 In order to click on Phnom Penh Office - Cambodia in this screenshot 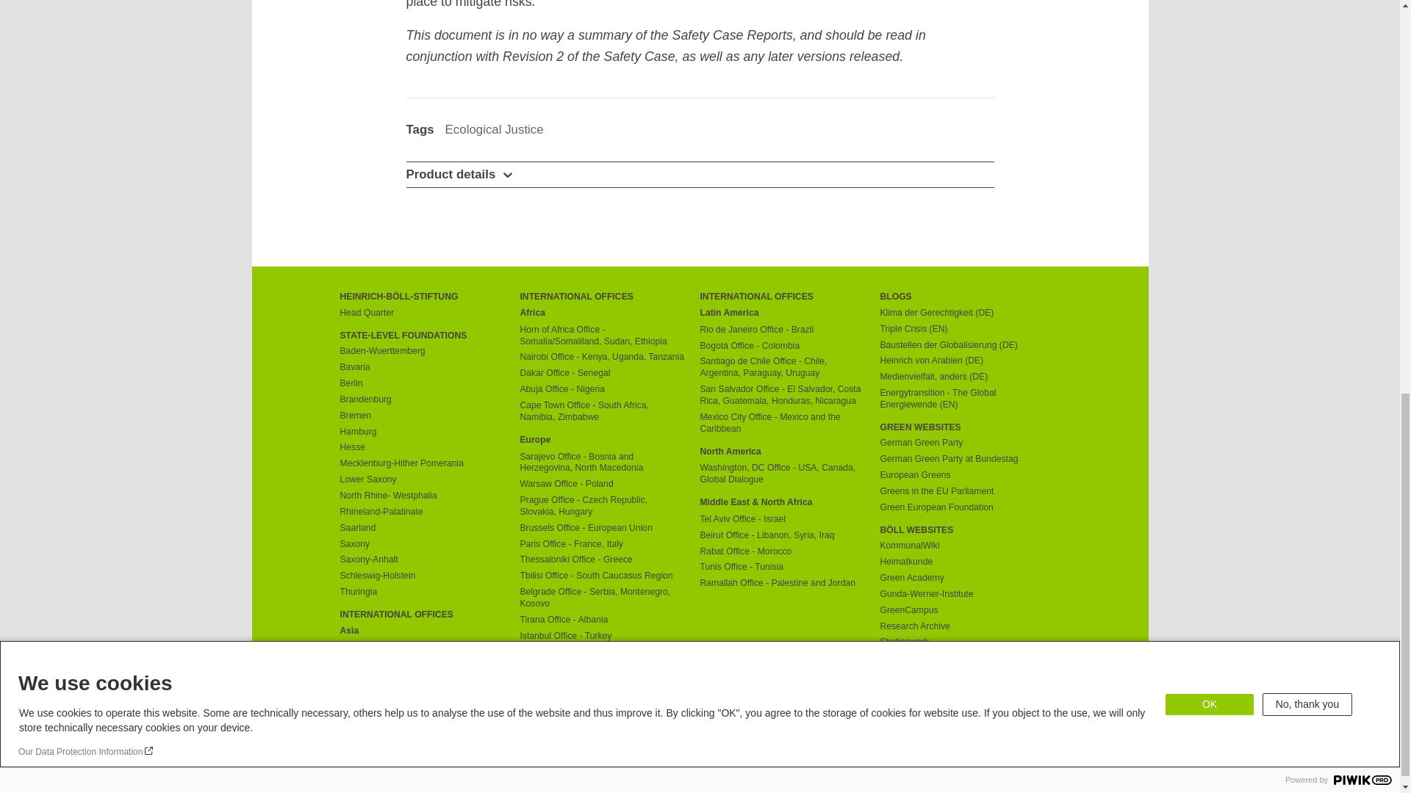, I will do `click(422, 647)`.